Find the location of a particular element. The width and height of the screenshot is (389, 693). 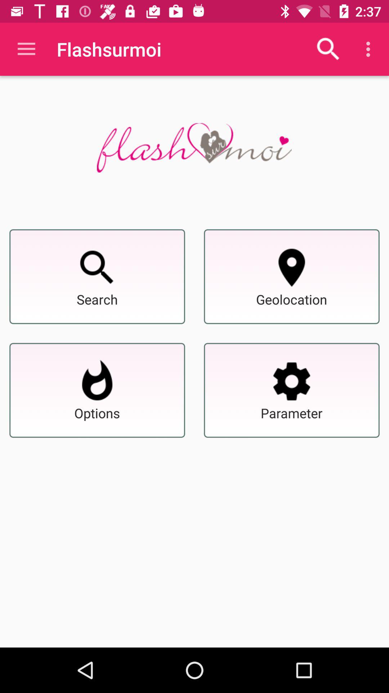

show options is located at coordinates (97, 381).